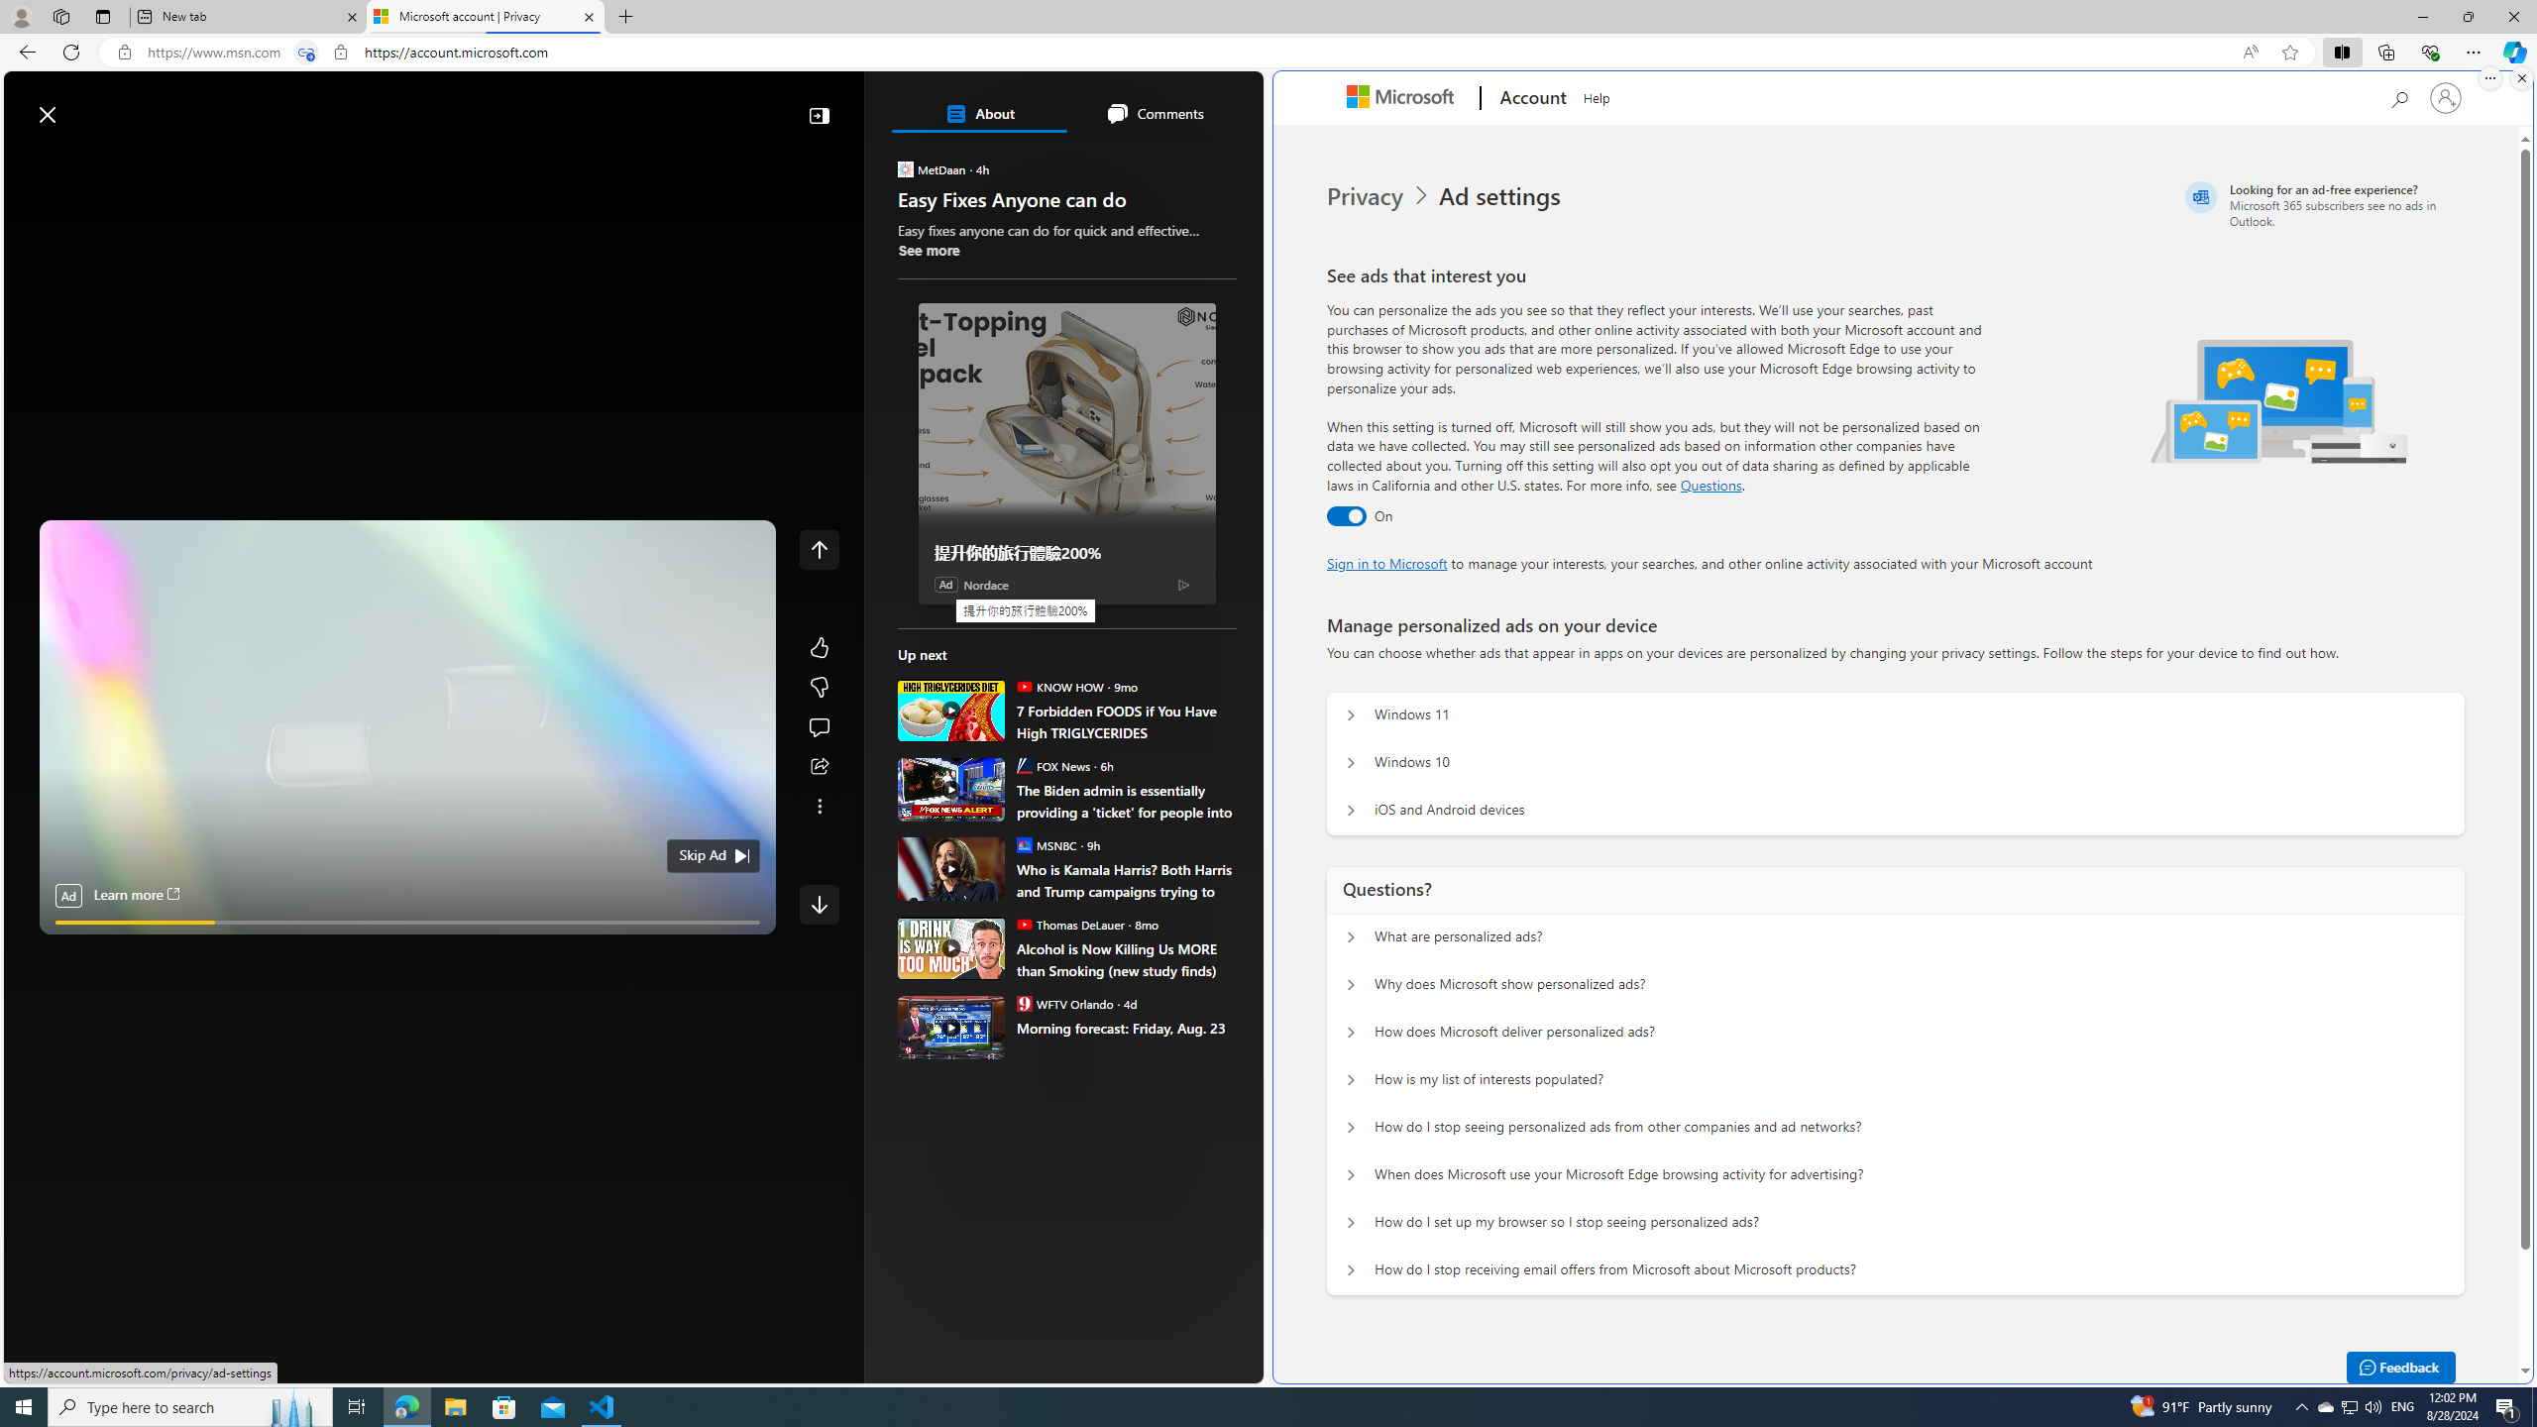 The image size is (2537, 1427). I want to click on Web search, so click(281, 105).